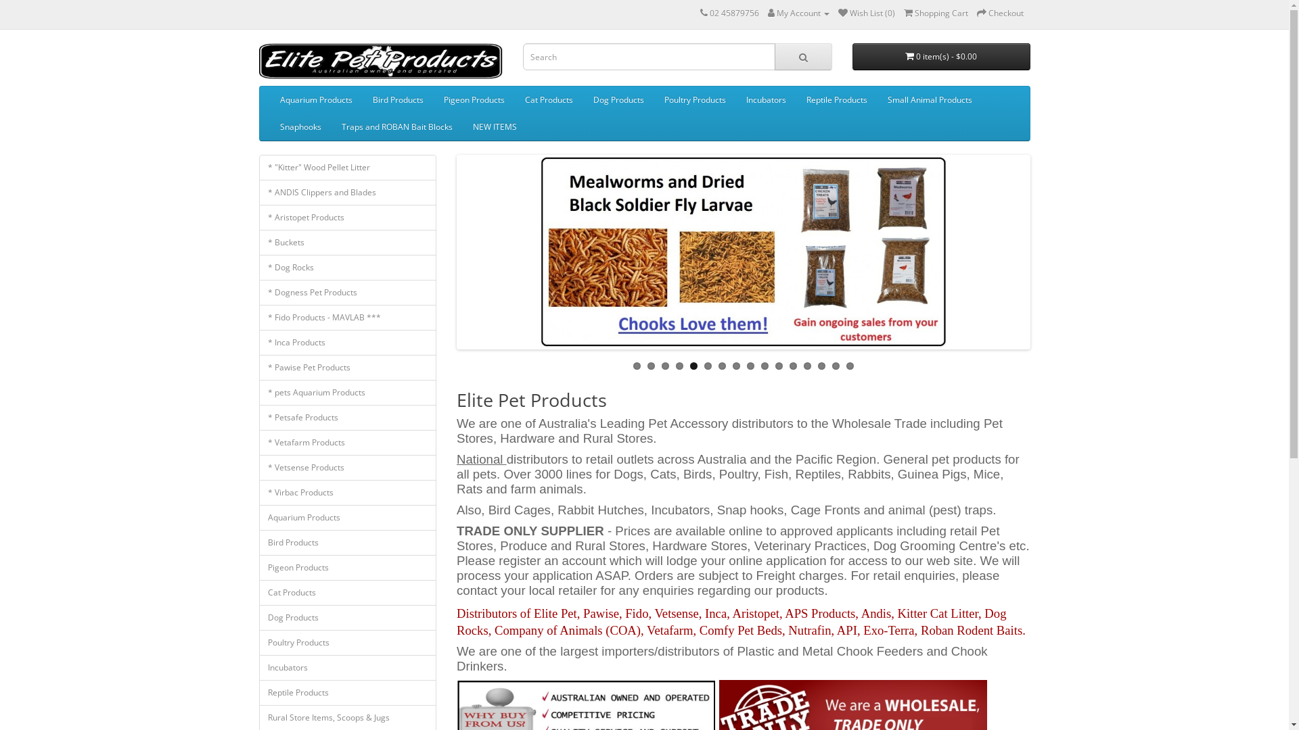 The image size is (1299, 730). I want to click on * Petsafe Products, so click(348, 417).